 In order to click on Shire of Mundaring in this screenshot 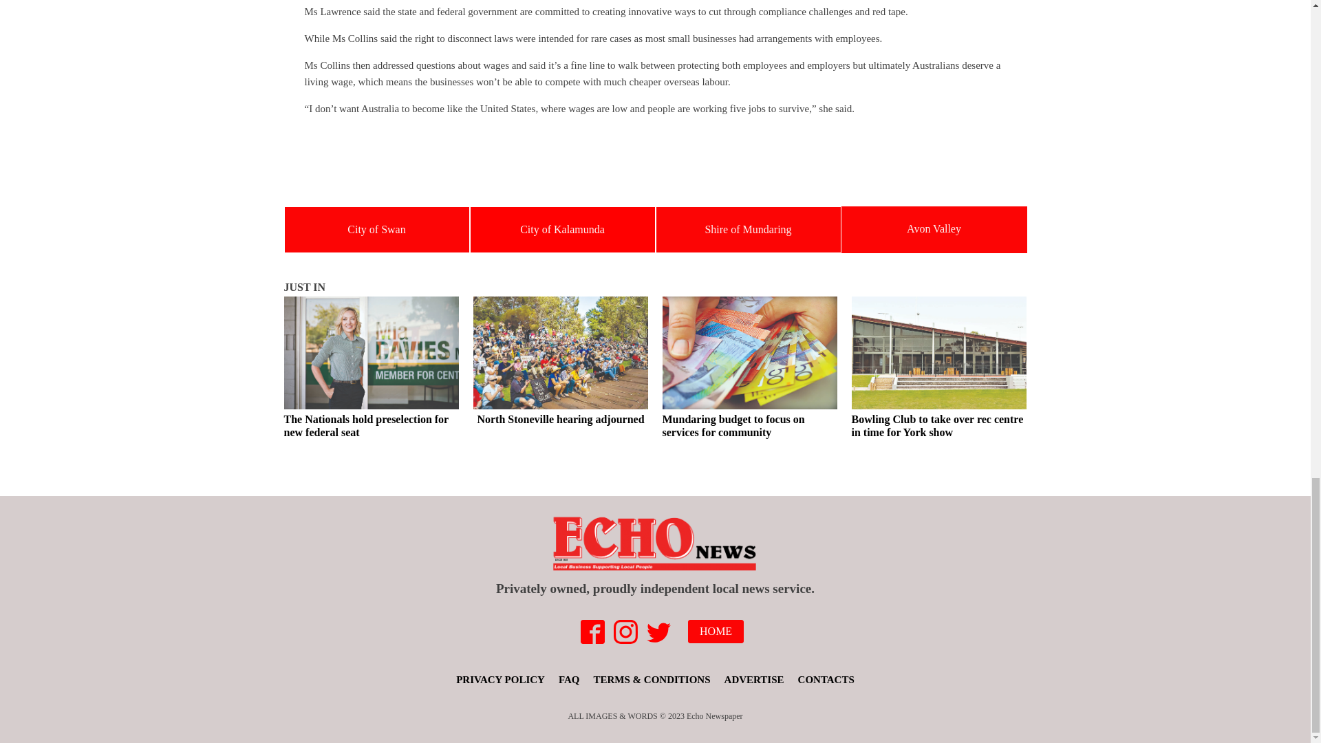, I will do `click(747, 229)`.